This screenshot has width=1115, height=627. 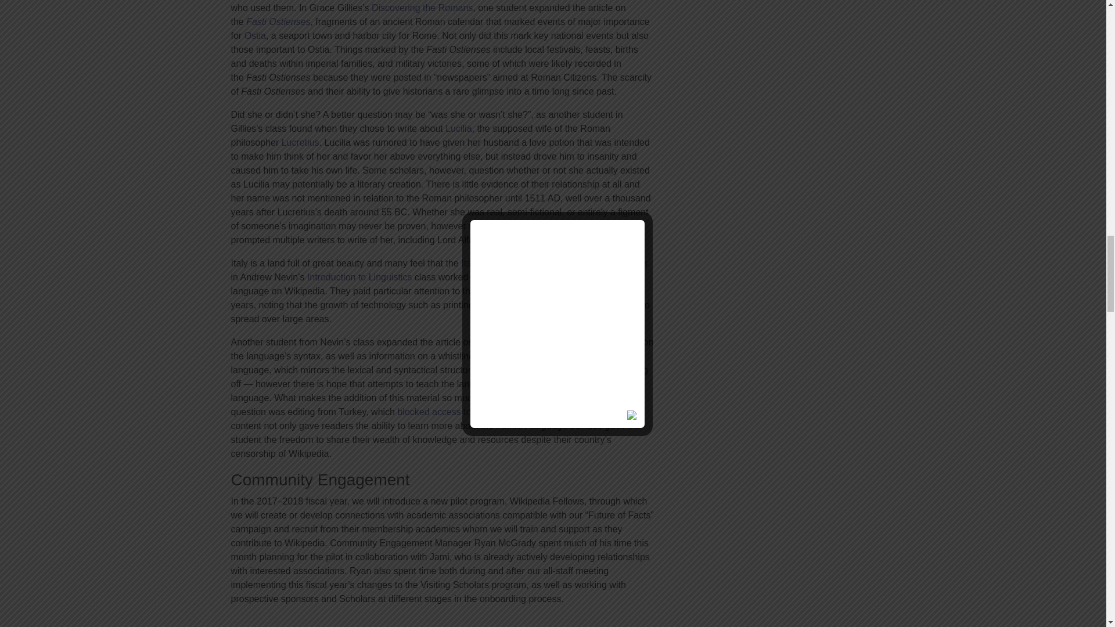 What do you see at coordinates (278, 22) in the screenshot?
I see `Fasti Ostienses` at bounding box center [278, 22].